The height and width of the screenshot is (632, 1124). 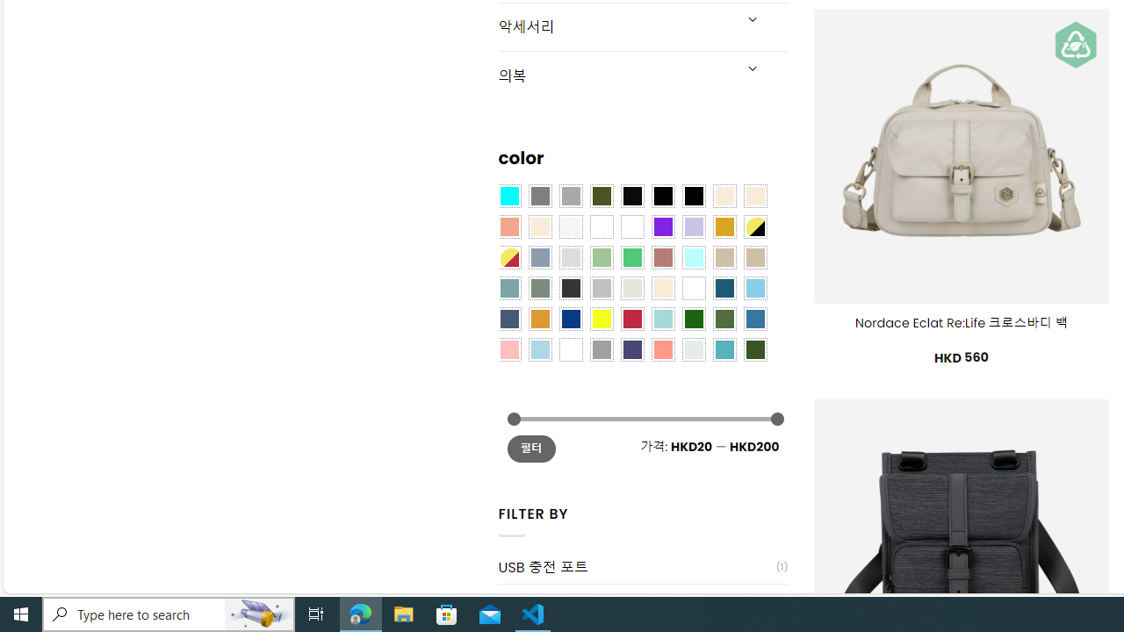 What do you see at coordinates (693, 349) in the screenshot?
I see `Dull Nickle` at bounding box center [693, 349].